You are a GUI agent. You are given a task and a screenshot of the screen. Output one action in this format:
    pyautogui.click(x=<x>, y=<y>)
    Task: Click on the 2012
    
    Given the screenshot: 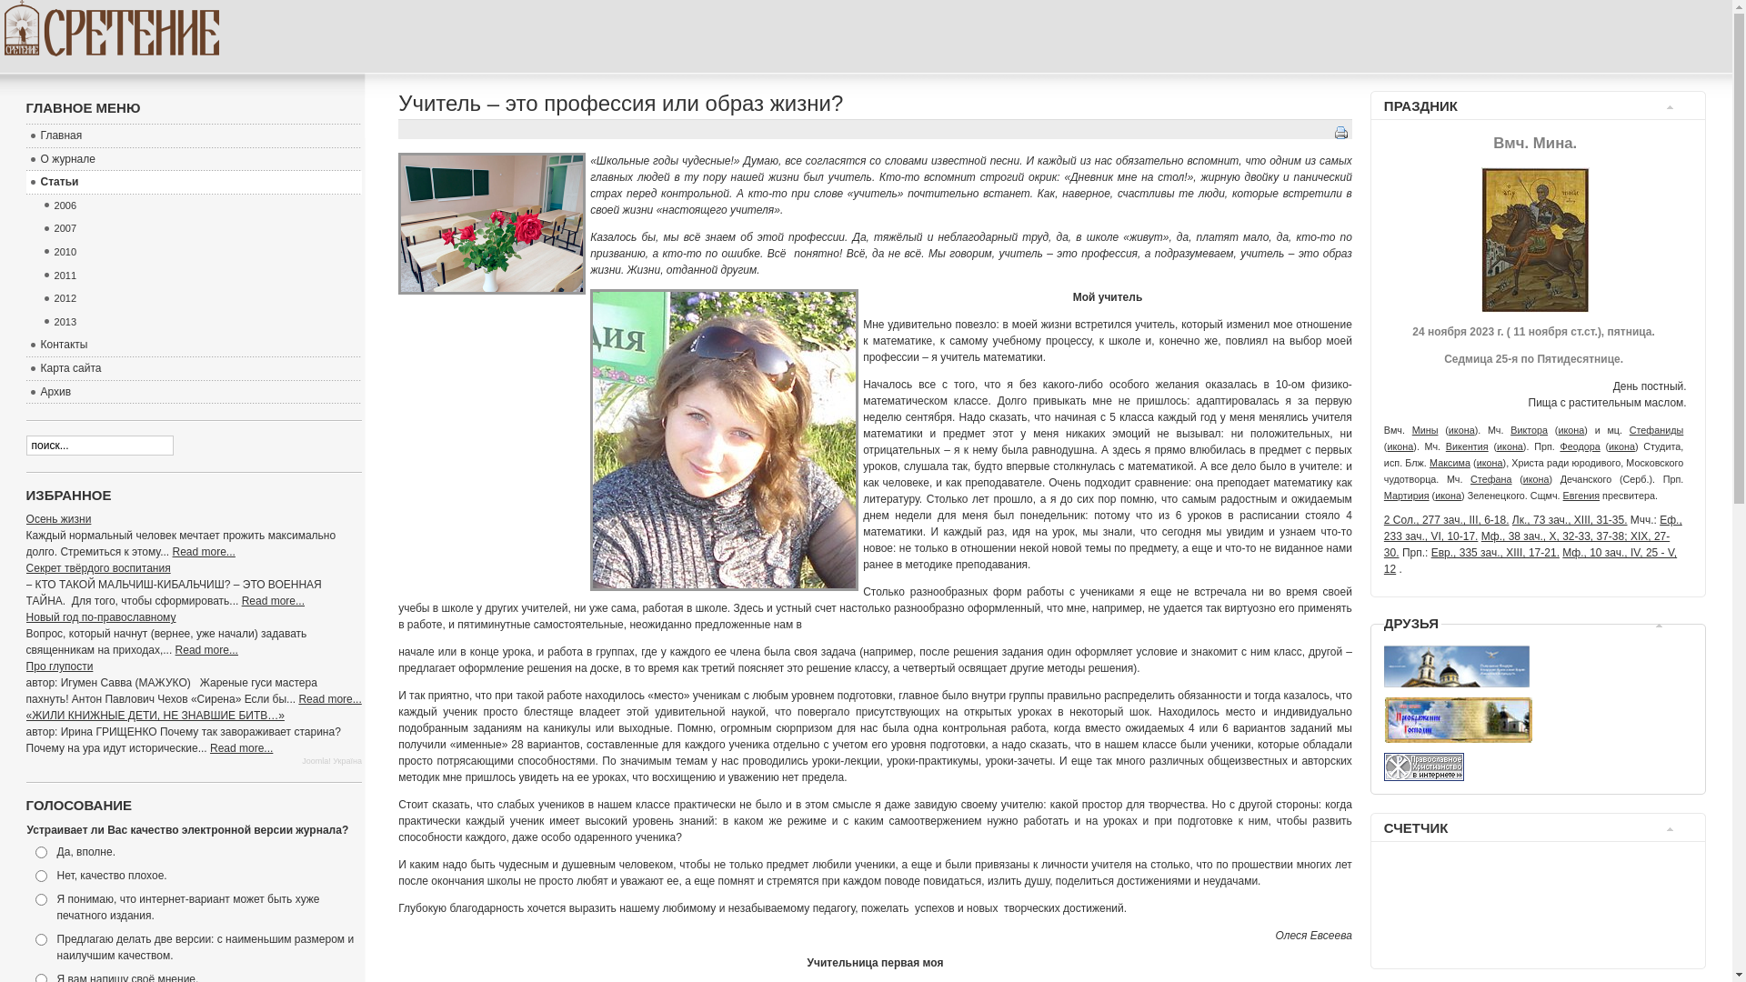 What is the action you would take?
    pyautogui.click(x=201, y=299)
    